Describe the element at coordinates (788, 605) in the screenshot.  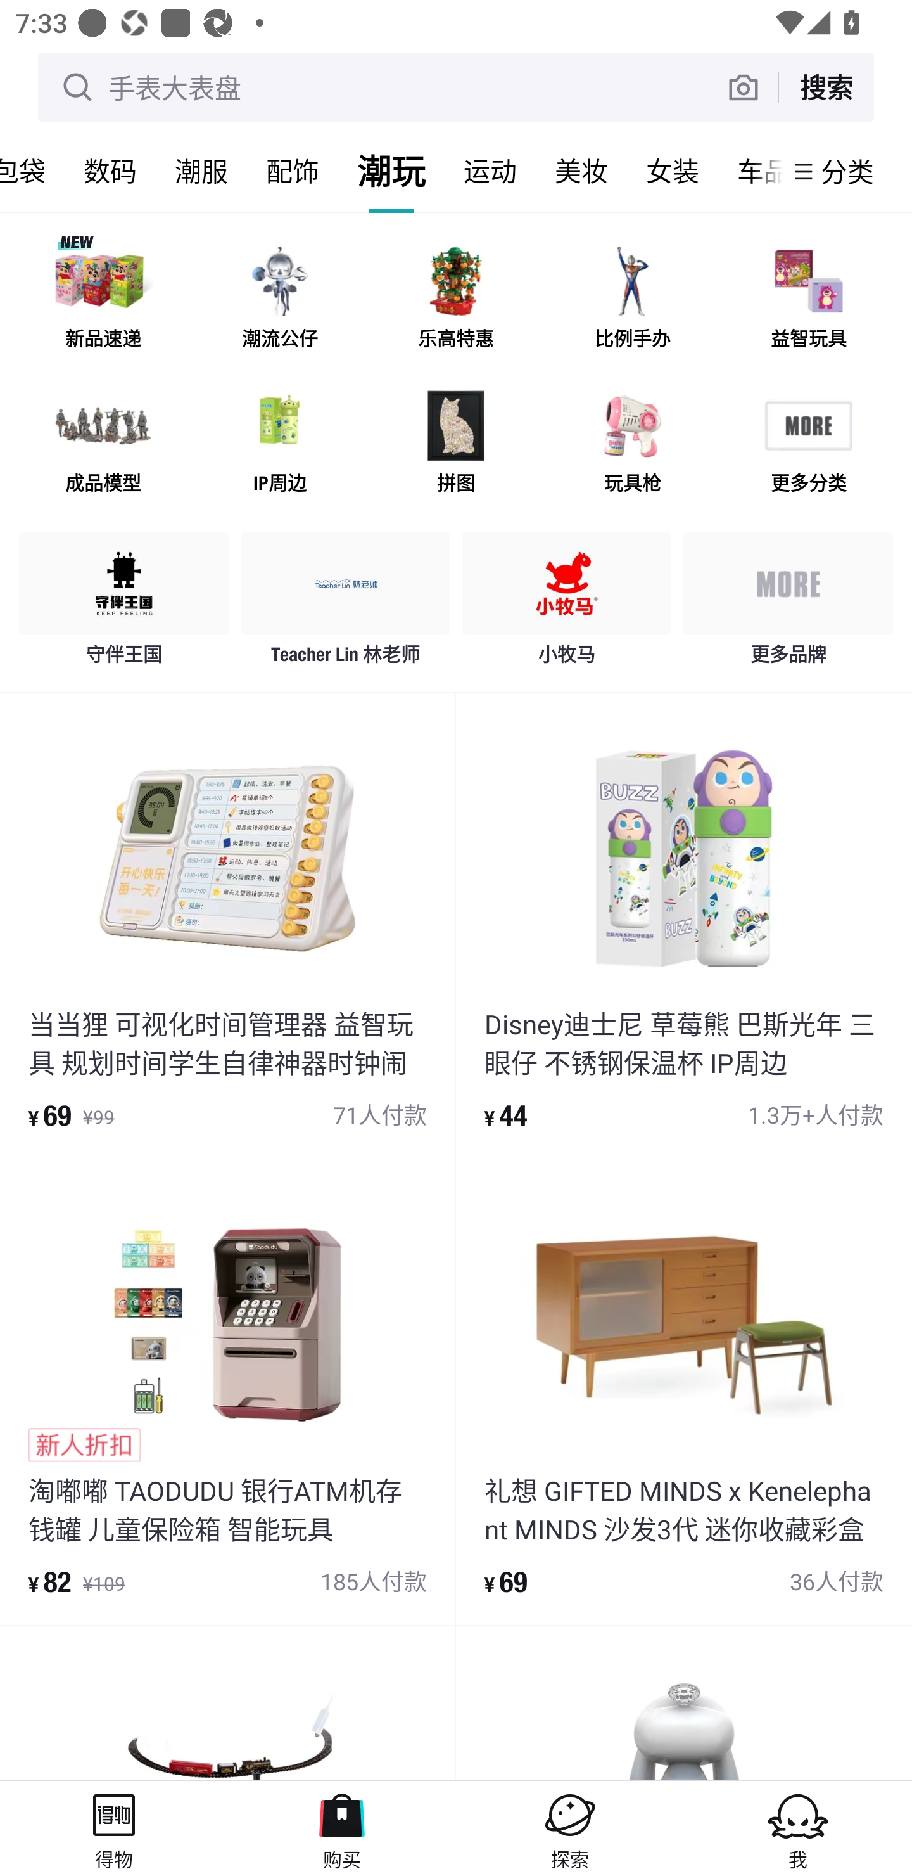
I see `更多品牌` at that location.